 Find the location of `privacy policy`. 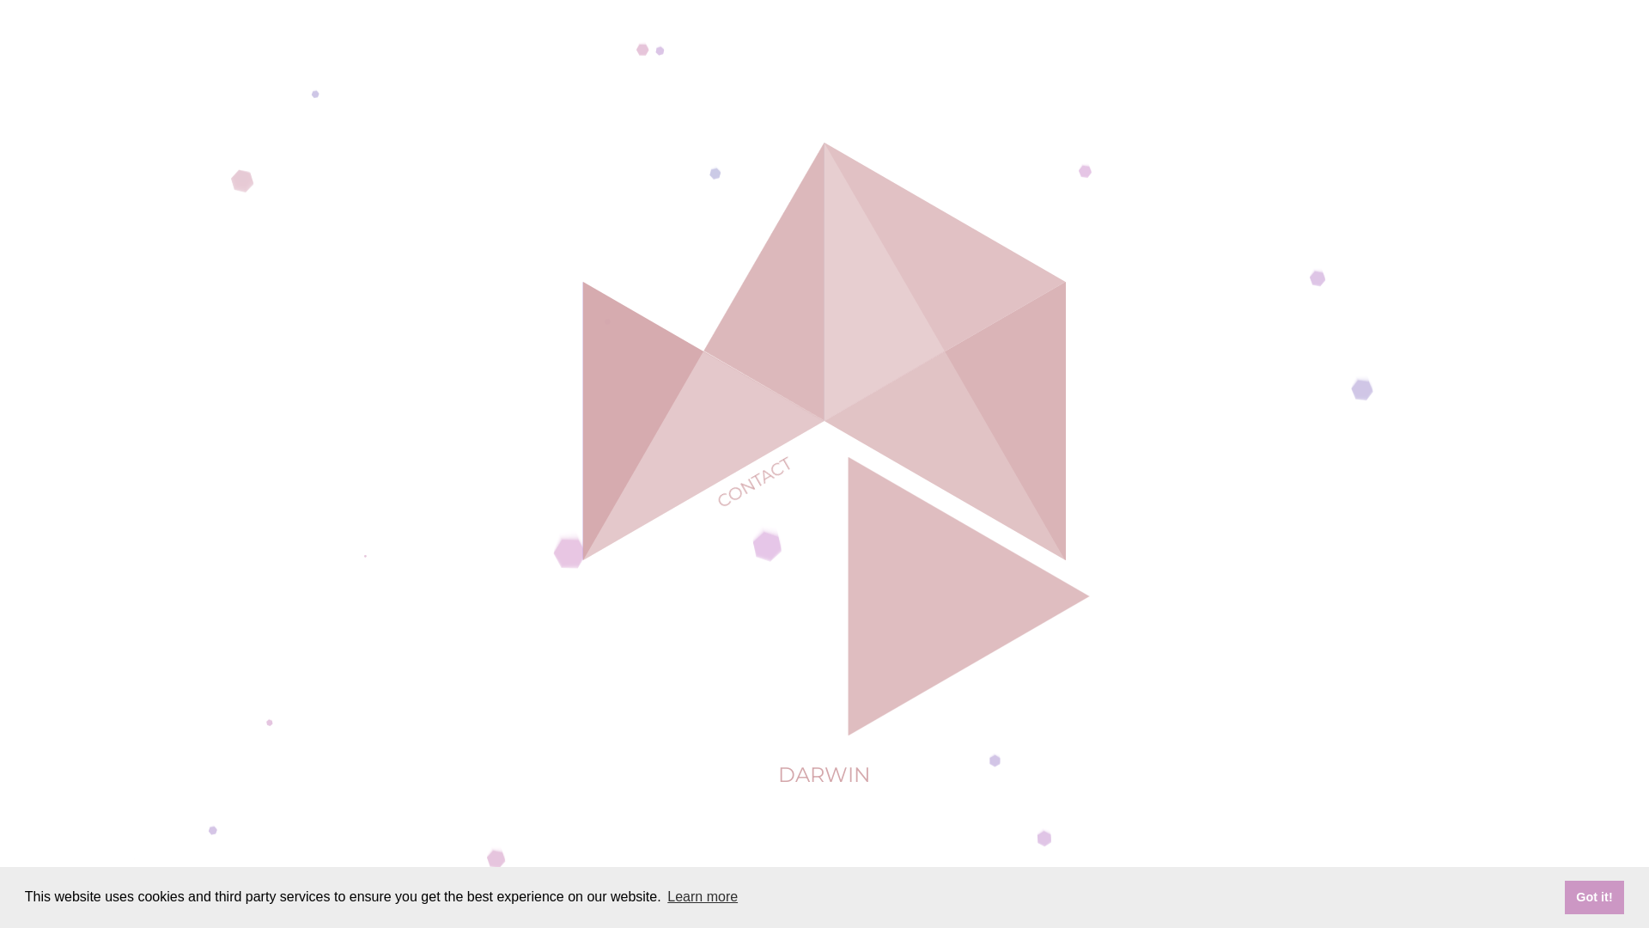

privacy policy is located at coordinates (823, 909).